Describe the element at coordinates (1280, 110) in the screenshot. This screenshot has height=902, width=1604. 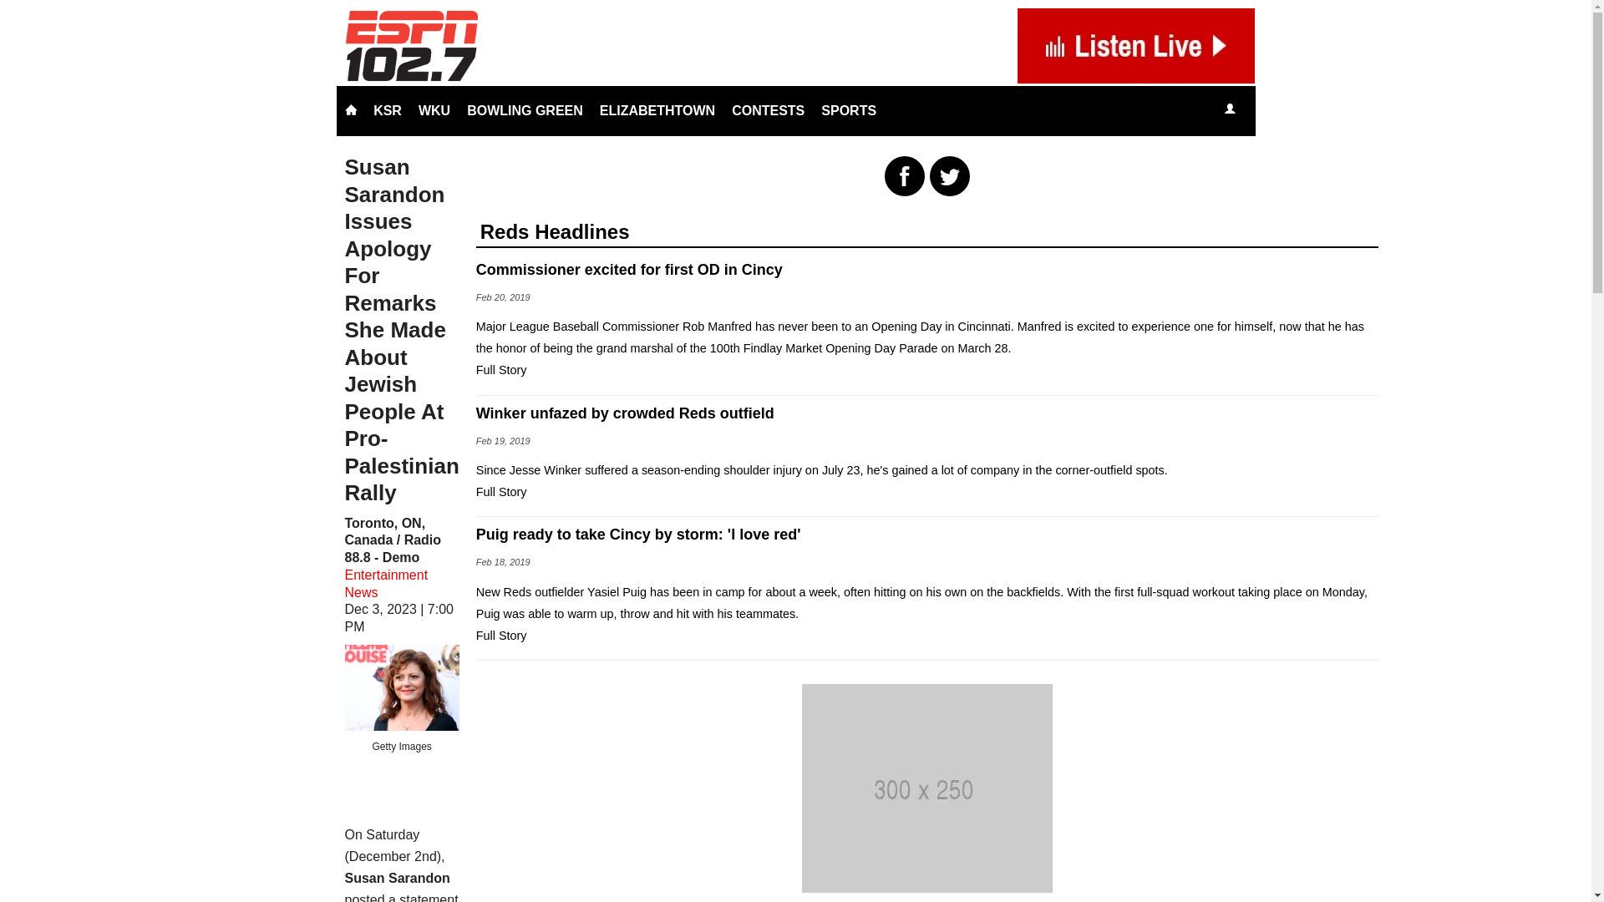
I see `Listen Live` at that location.